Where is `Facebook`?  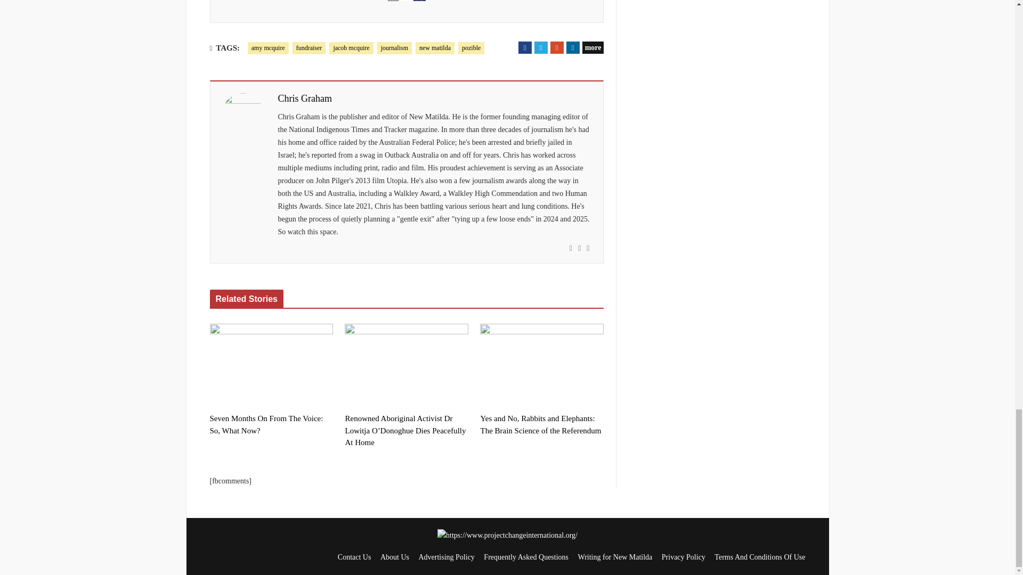
Facebook is located at coordinates (525, 47).